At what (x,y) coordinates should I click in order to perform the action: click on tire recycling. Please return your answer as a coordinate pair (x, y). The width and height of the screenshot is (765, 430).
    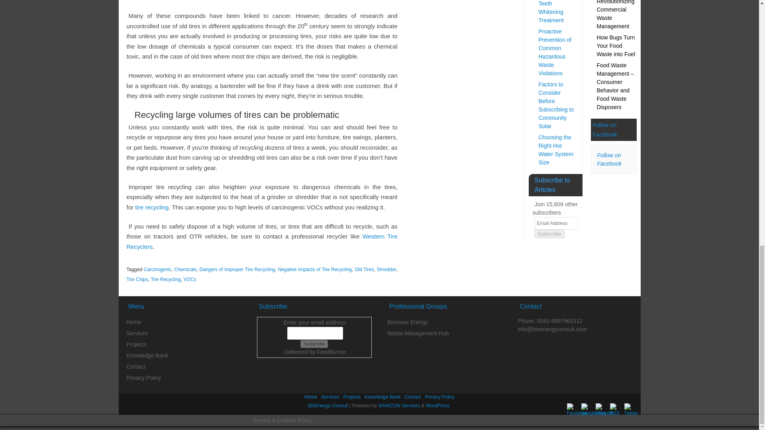
    Looking at the image, I should click on (151, 207).